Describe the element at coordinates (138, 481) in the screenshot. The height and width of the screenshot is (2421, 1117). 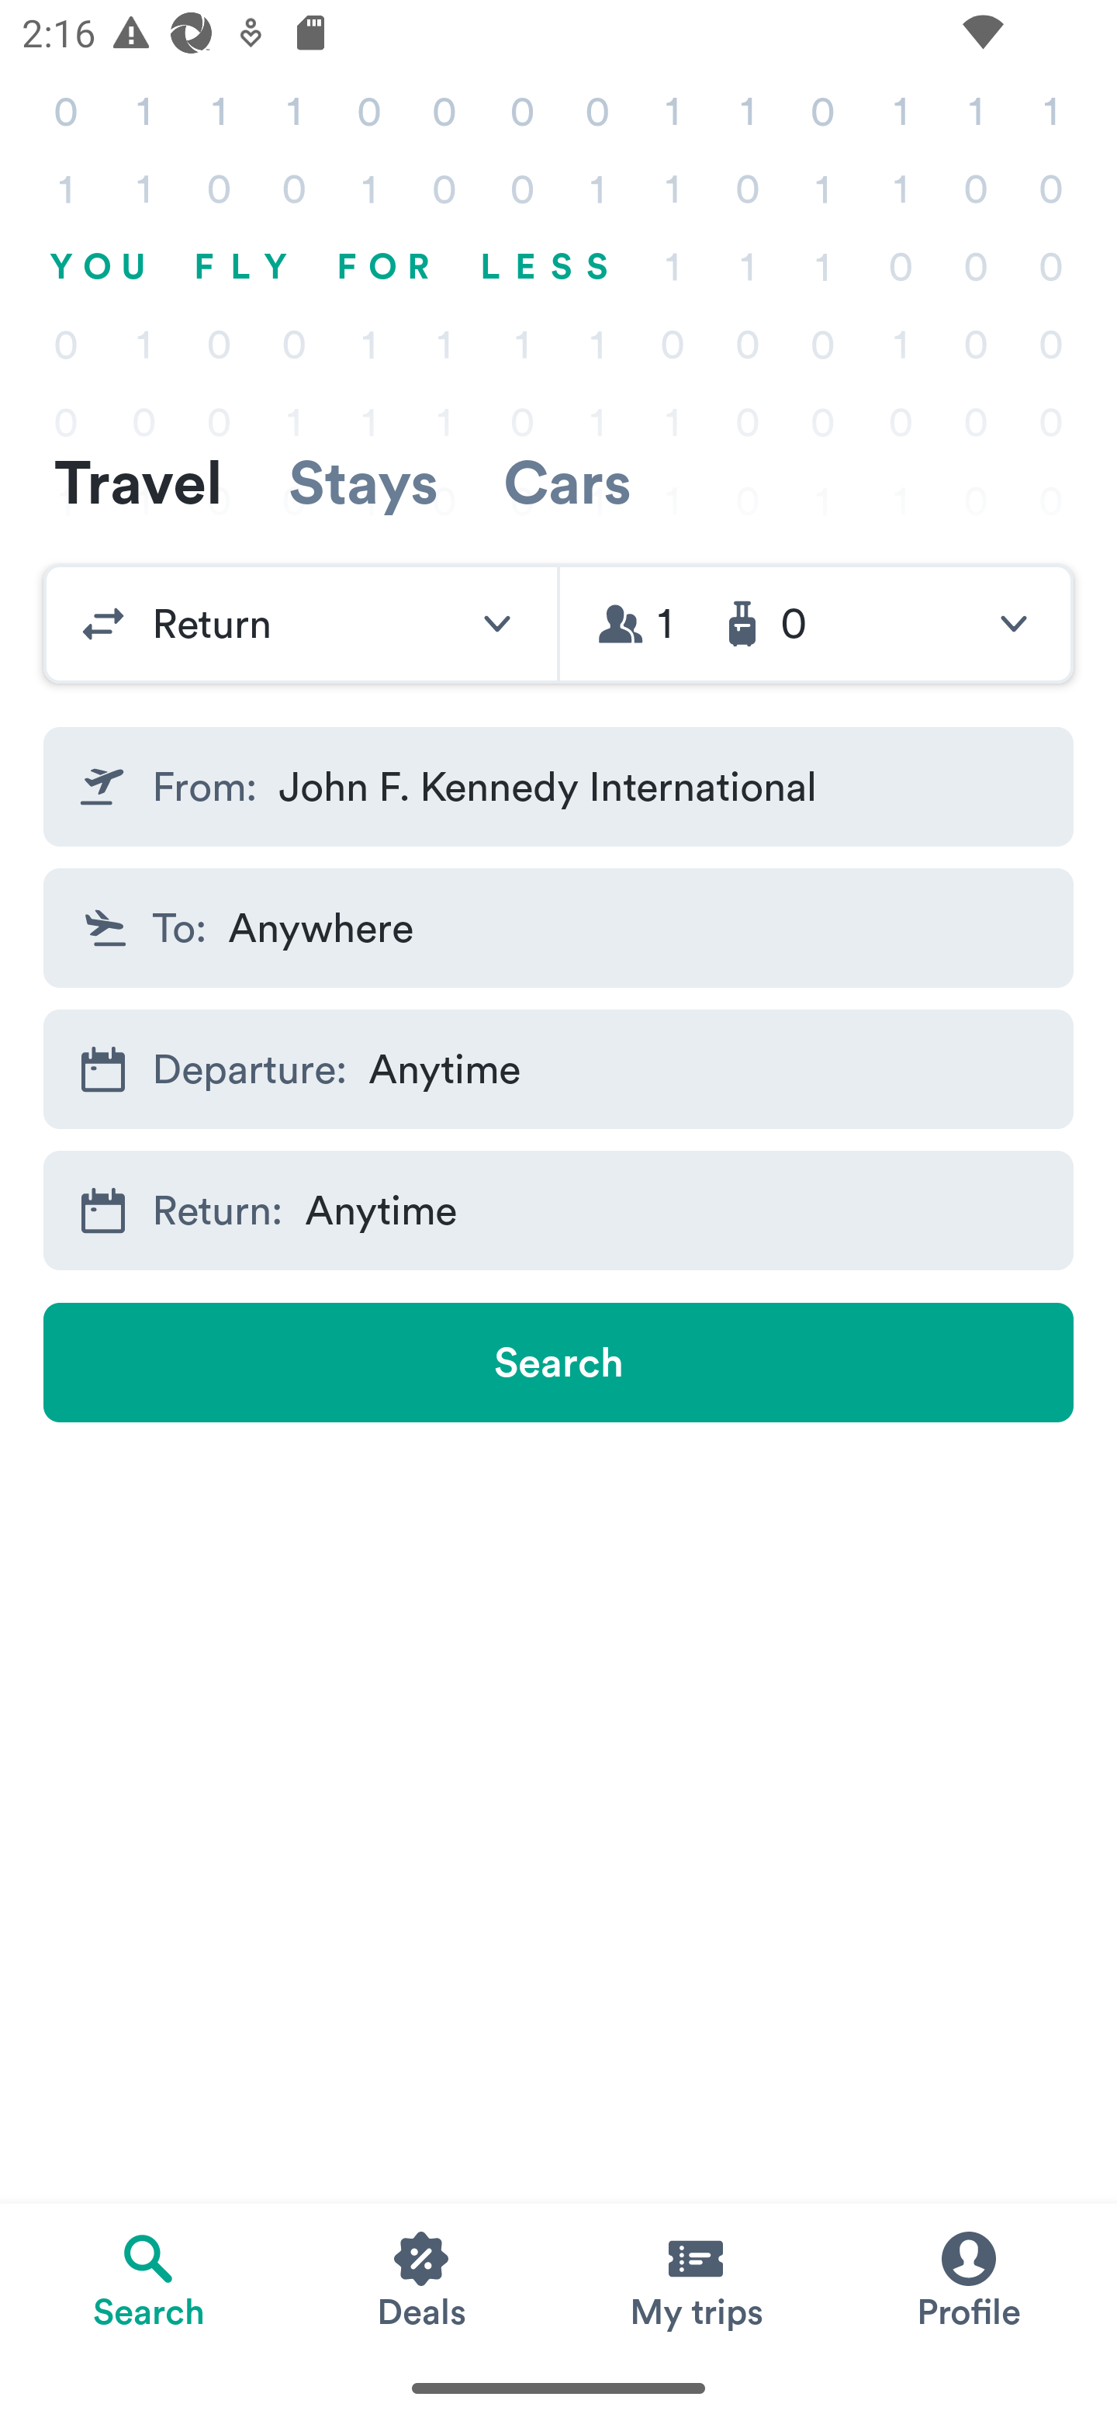
I see `Travel` at that location.